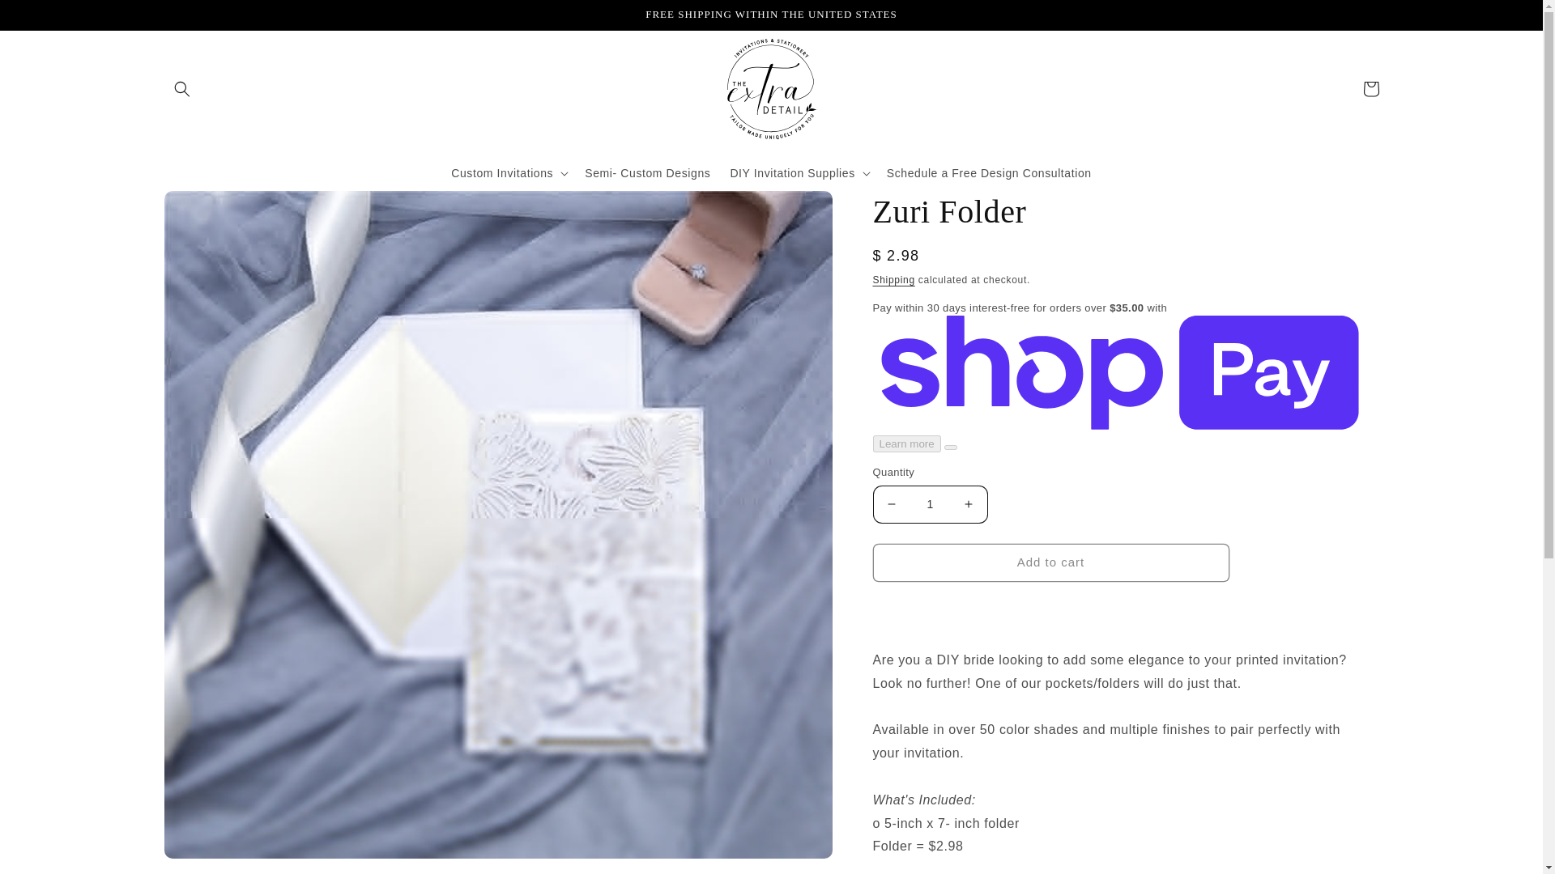 This screenshot has width=1555, height=874. What do you see at coordinates (647, 173) in the screenshot?
I see `Semi- Custom Designs` at bounding box center [647, 173].